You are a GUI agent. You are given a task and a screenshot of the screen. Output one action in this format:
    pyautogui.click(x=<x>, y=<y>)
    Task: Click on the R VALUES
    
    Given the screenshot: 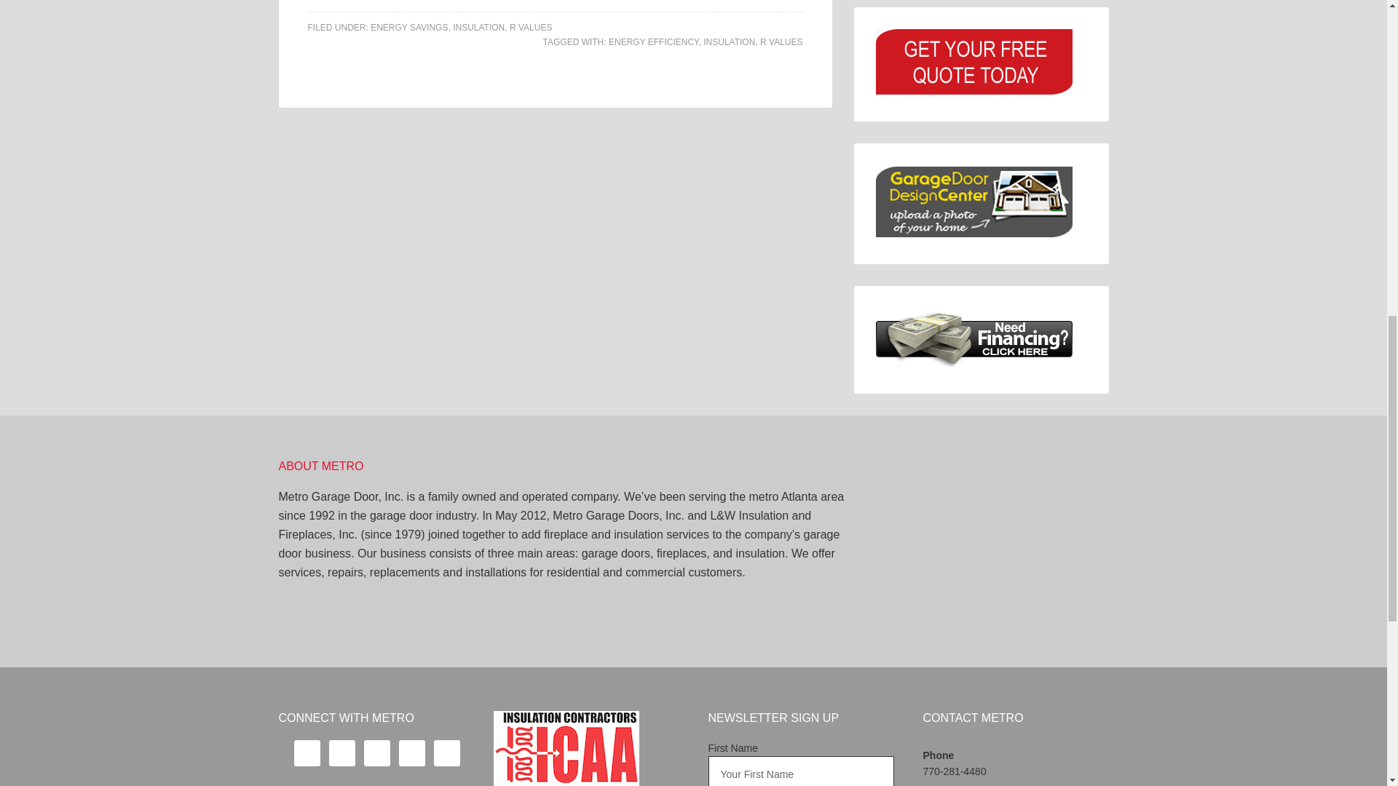 What is the action you would take?
    pyautogui.click(x=781, y=41)
    